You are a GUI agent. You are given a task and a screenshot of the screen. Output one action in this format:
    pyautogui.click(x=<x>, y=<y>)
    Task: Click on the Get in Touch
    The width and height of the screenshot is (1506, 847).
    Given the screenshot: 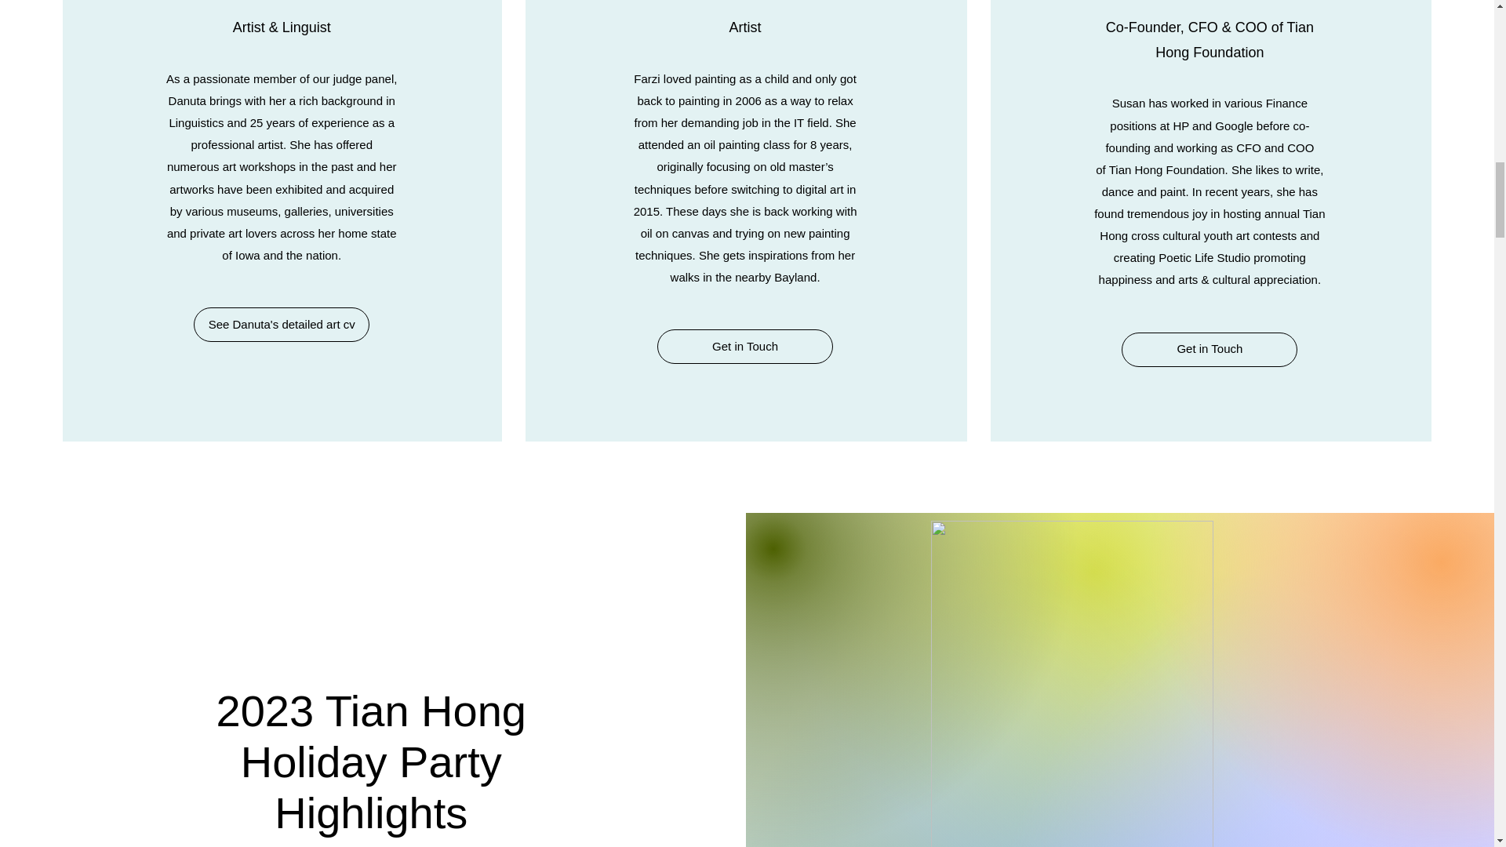 What is the action you would take?
    pyautogui.click(x=744, y=347)
    